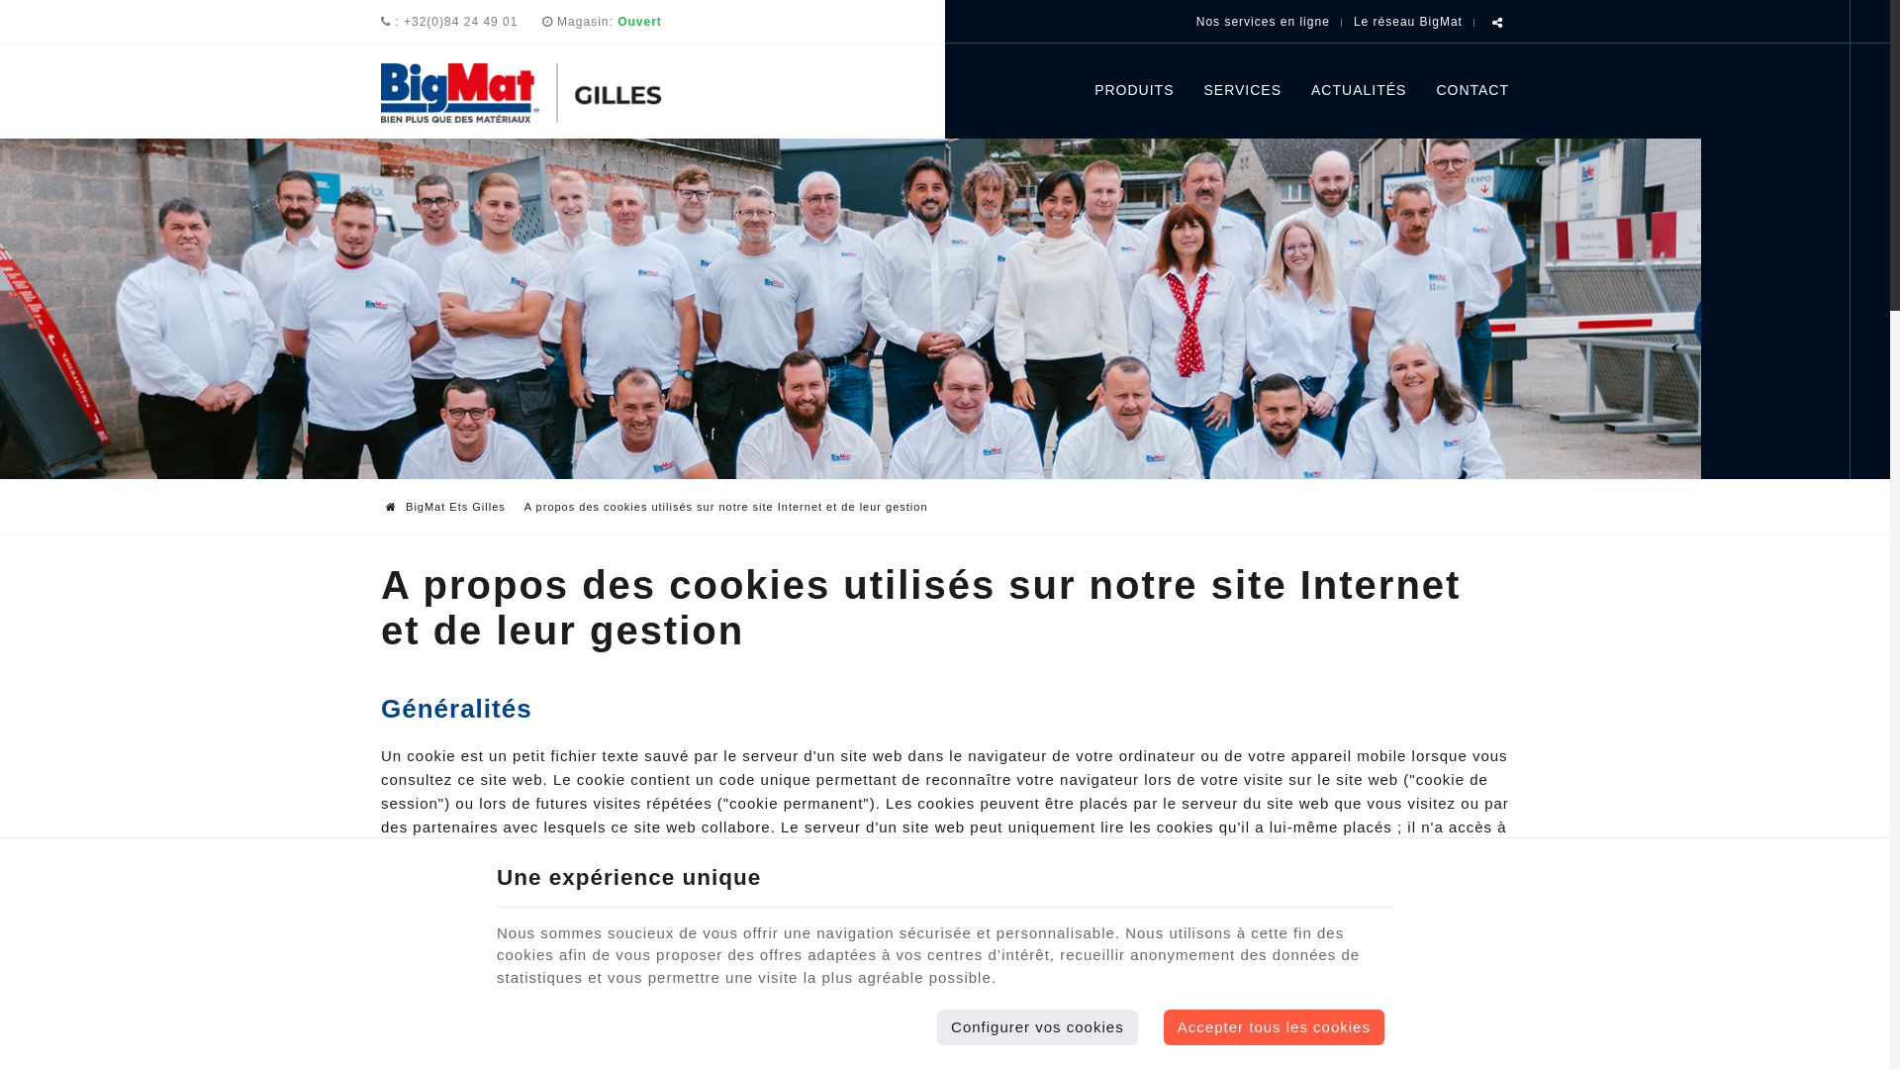  Describe the element at coordinates (1275, 1027) in the screenshot. I see `Accepter tous les cookies` at that location.